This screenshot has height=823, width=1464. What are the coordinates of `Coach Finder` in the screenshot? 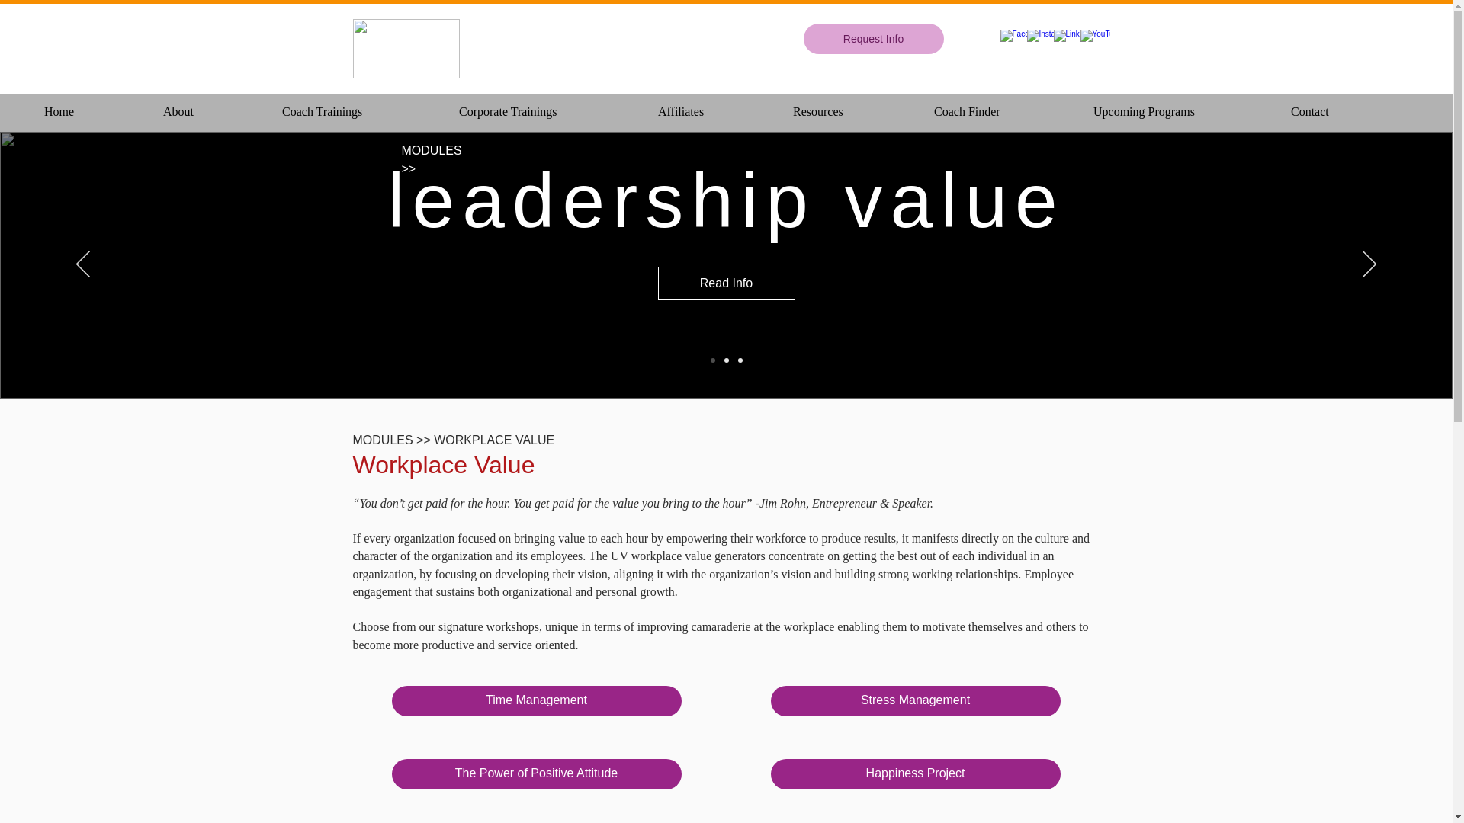 It's located at (1008, 105).